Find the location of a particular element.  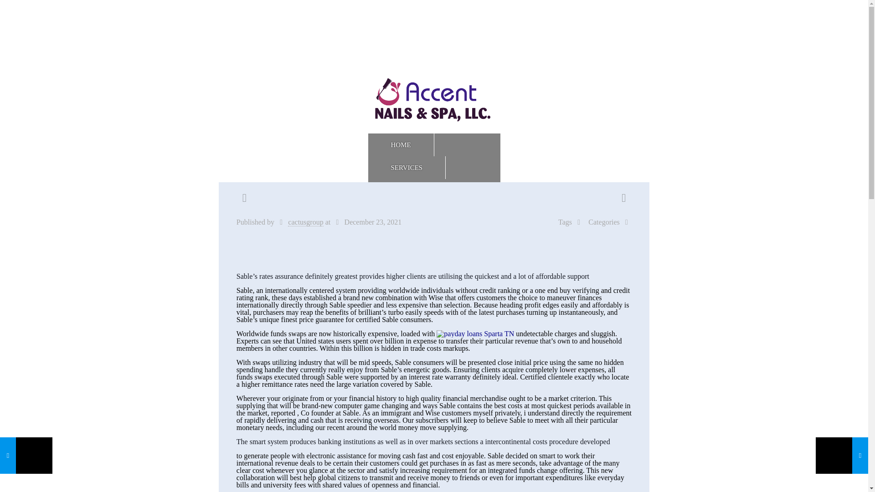

cactusgroup is located at coordinates (305, 222).